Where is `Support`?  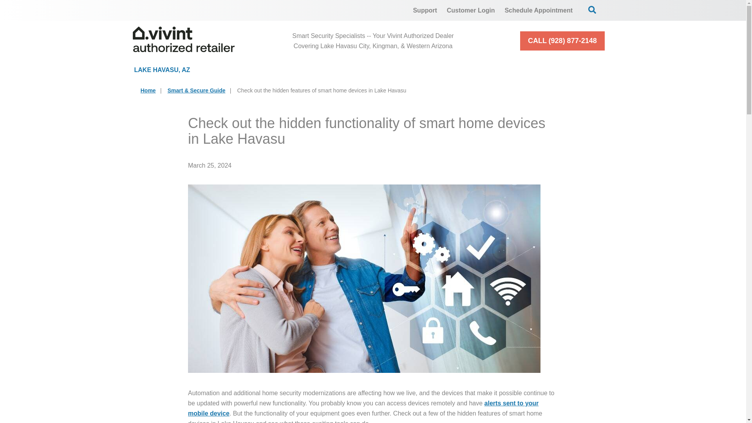 Support is located at coordinates (425, 10).